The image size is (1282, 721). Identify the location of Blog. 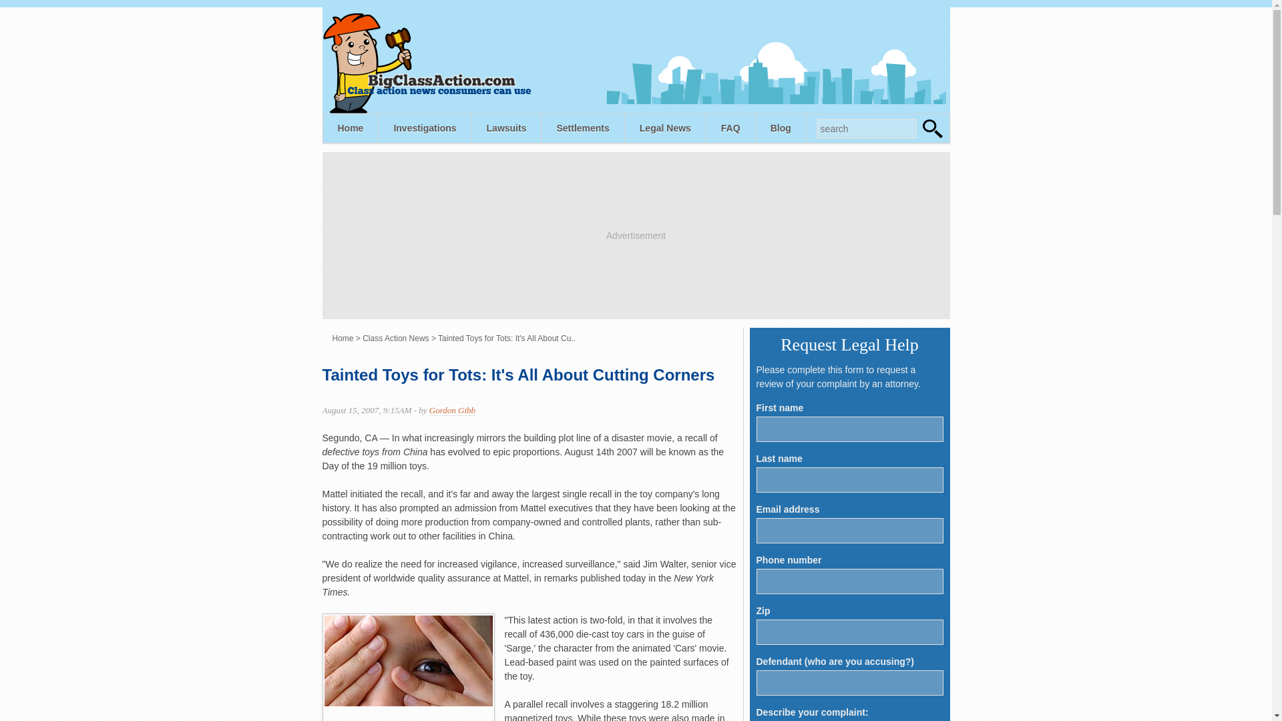
(781, 128).